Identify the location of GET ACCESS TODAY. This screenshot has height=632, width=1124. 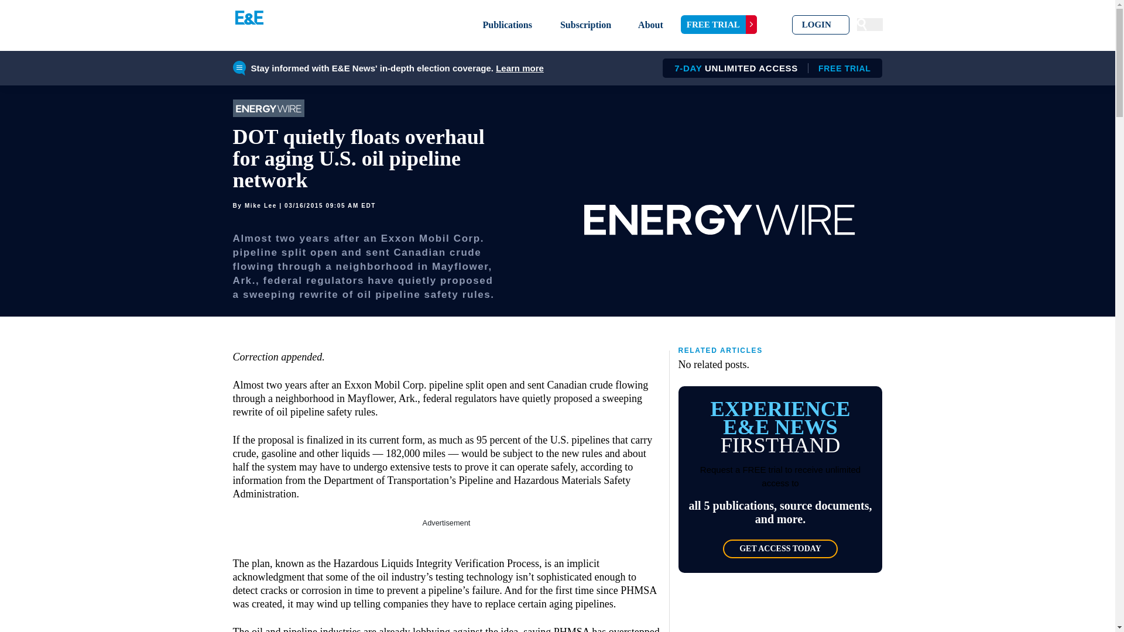
(768, 68).